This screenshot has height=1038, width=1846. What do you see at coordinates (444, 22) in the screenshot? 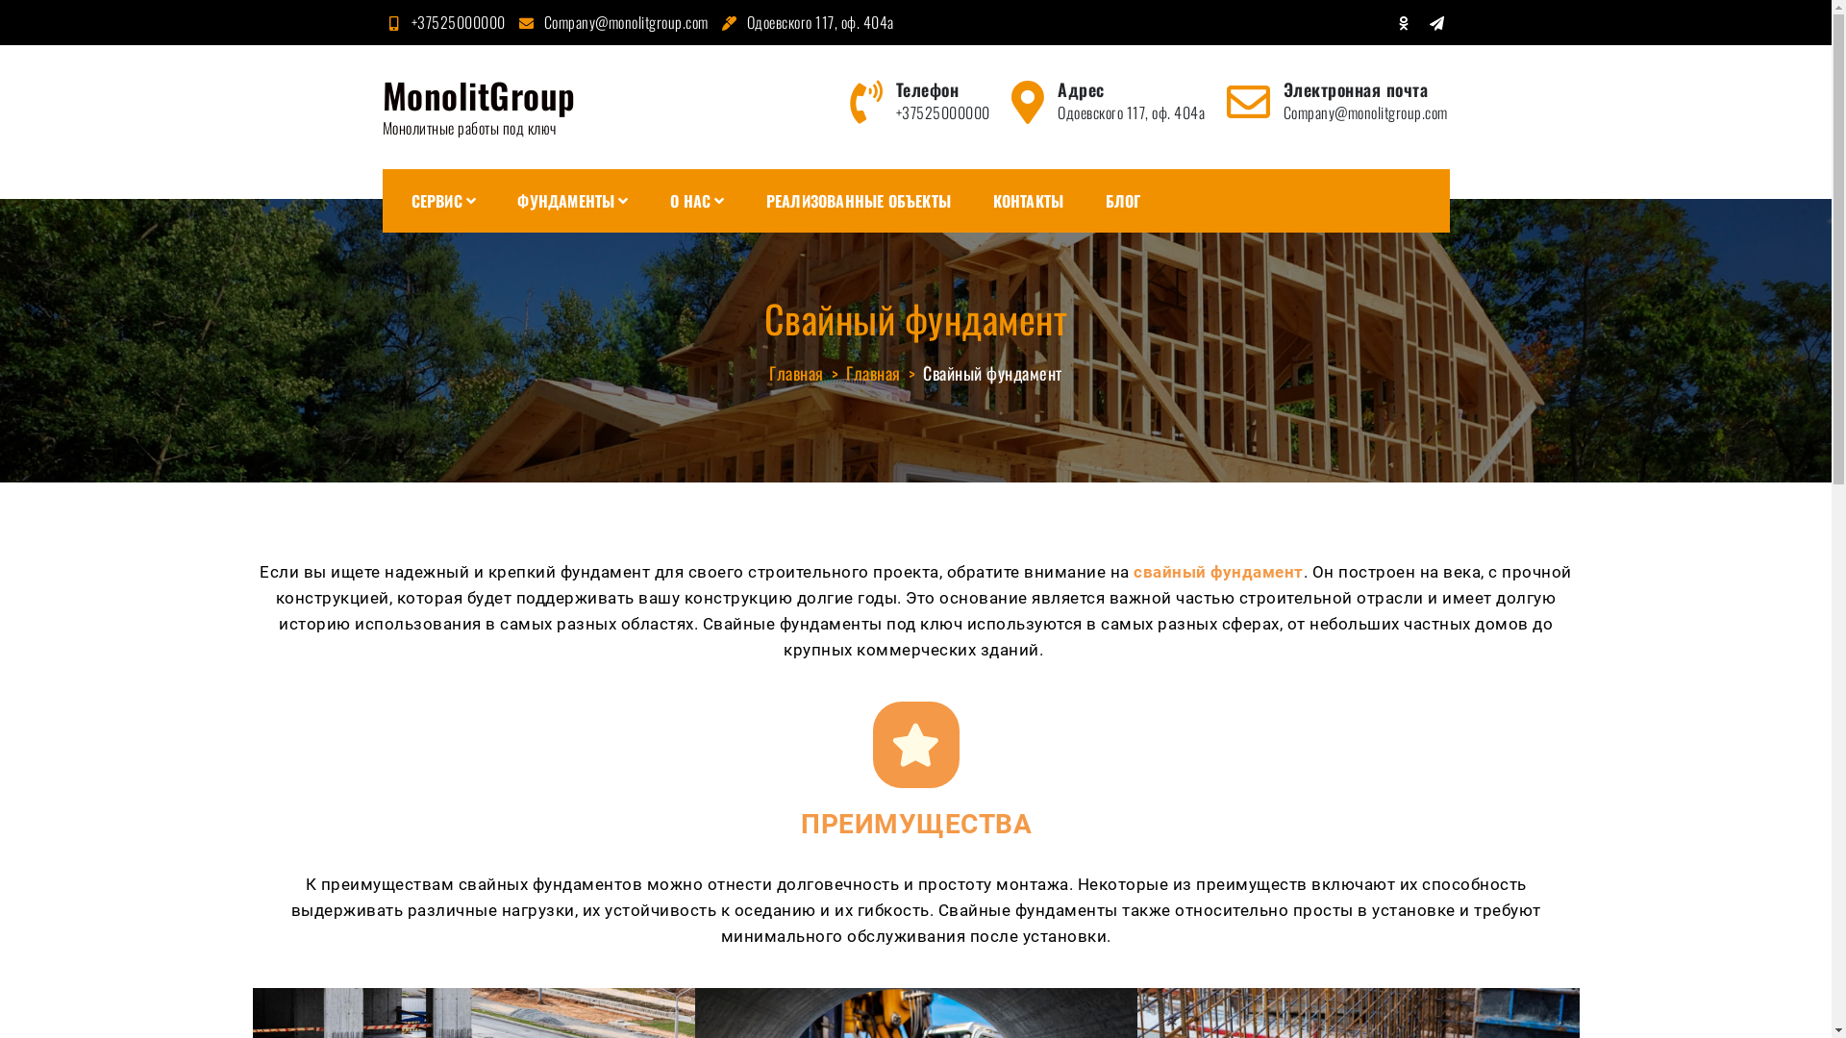
I see `+37525000000` at bounding box center [444, 22].